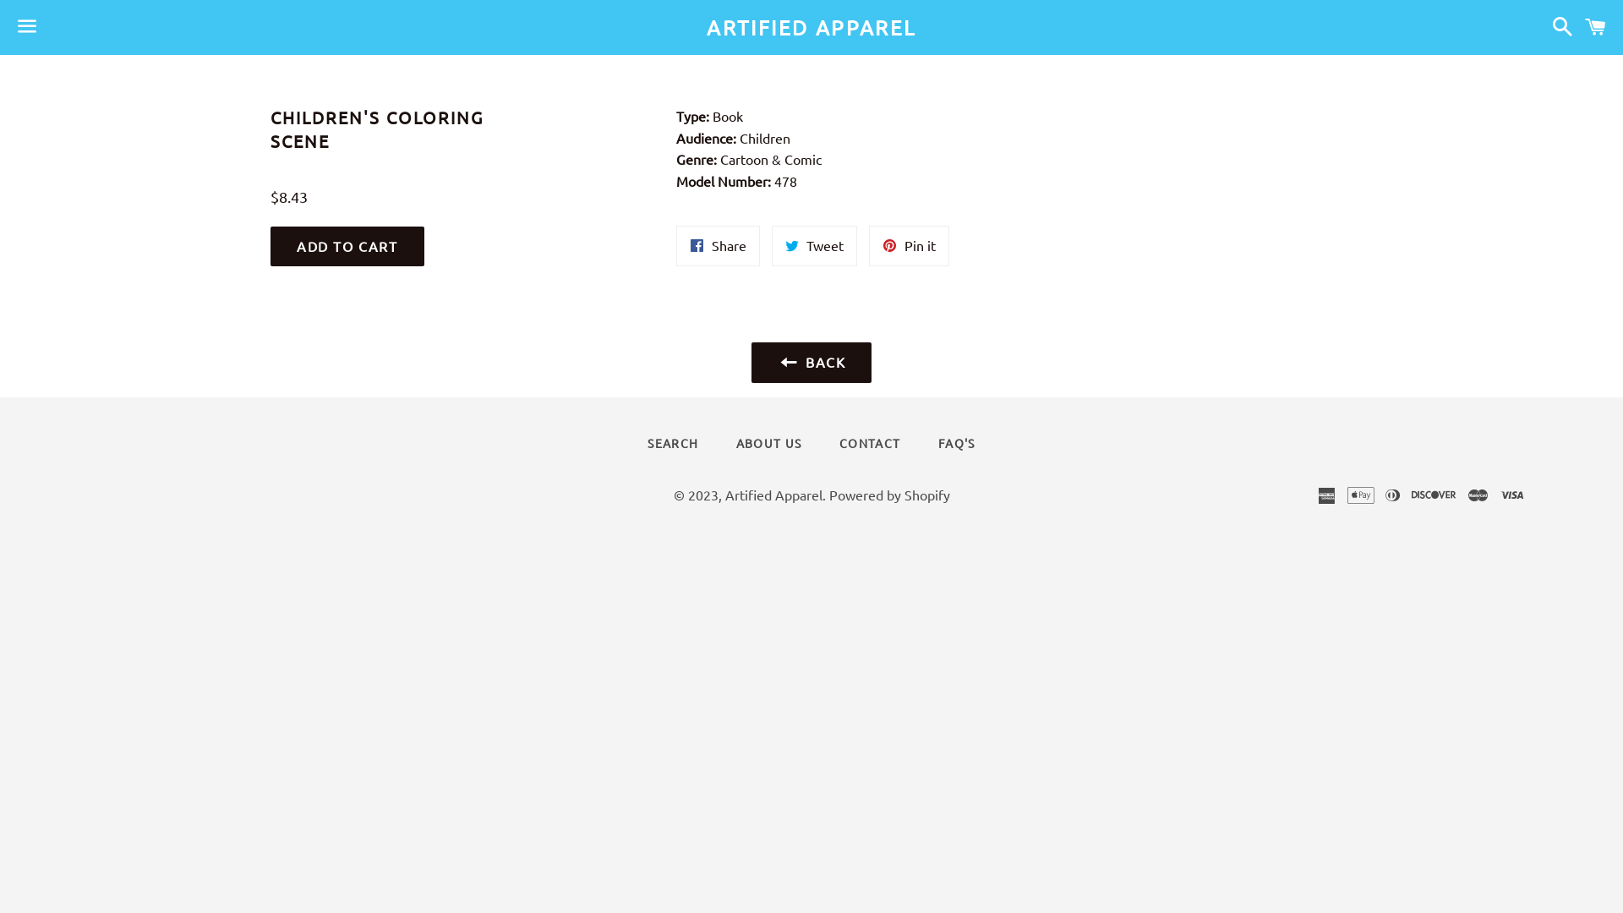 Image resolution: width=1623 pixels, height=913 pixels. What do you see at coordinates (910, 246) in the screenshot?
I see `Pin it
Pin on Pinterest` at bounding box center [910, 246].